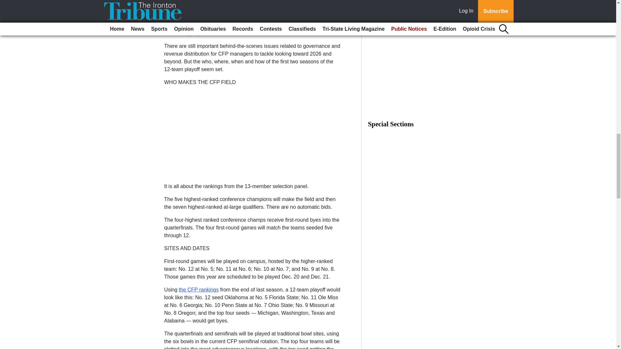  I want to click on the CFP rankings, so click(199, 290).